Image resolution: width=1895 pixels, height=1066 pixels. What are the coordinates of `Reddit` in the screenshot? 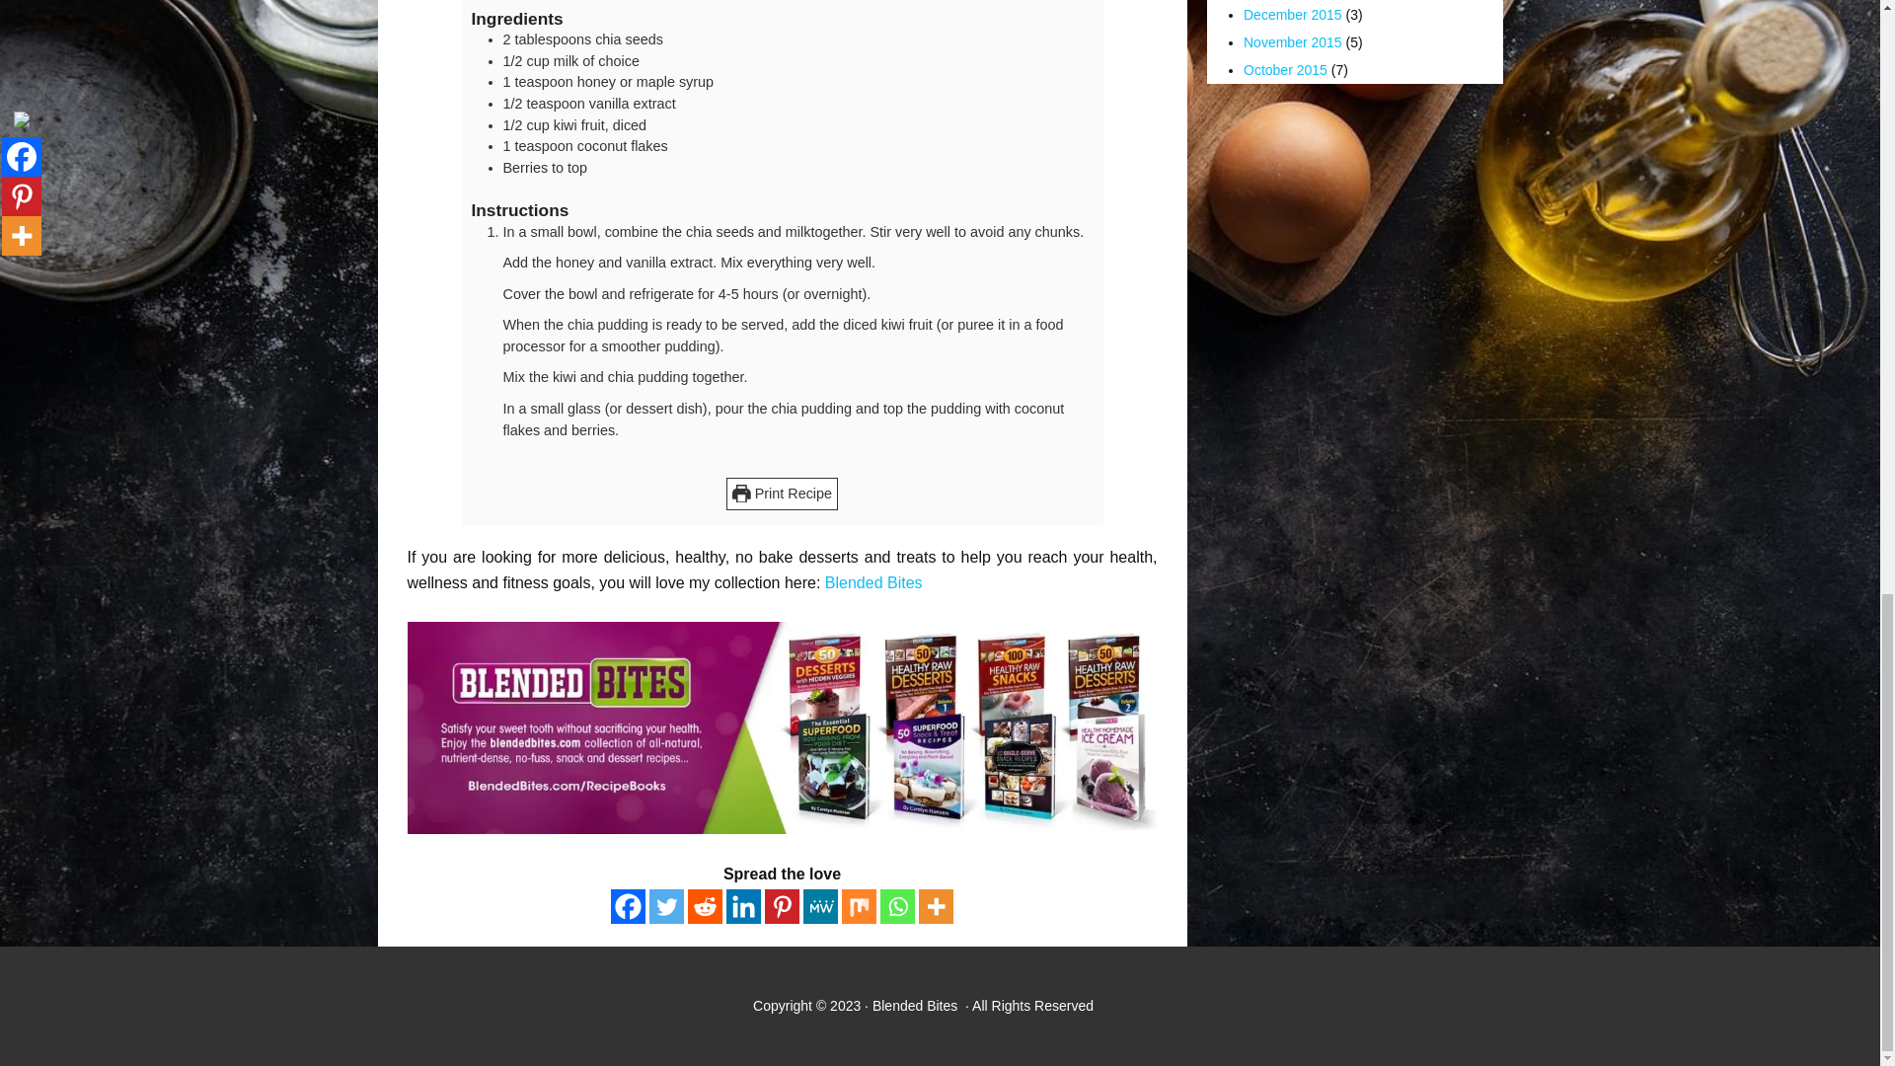 It's located at (705, 906).